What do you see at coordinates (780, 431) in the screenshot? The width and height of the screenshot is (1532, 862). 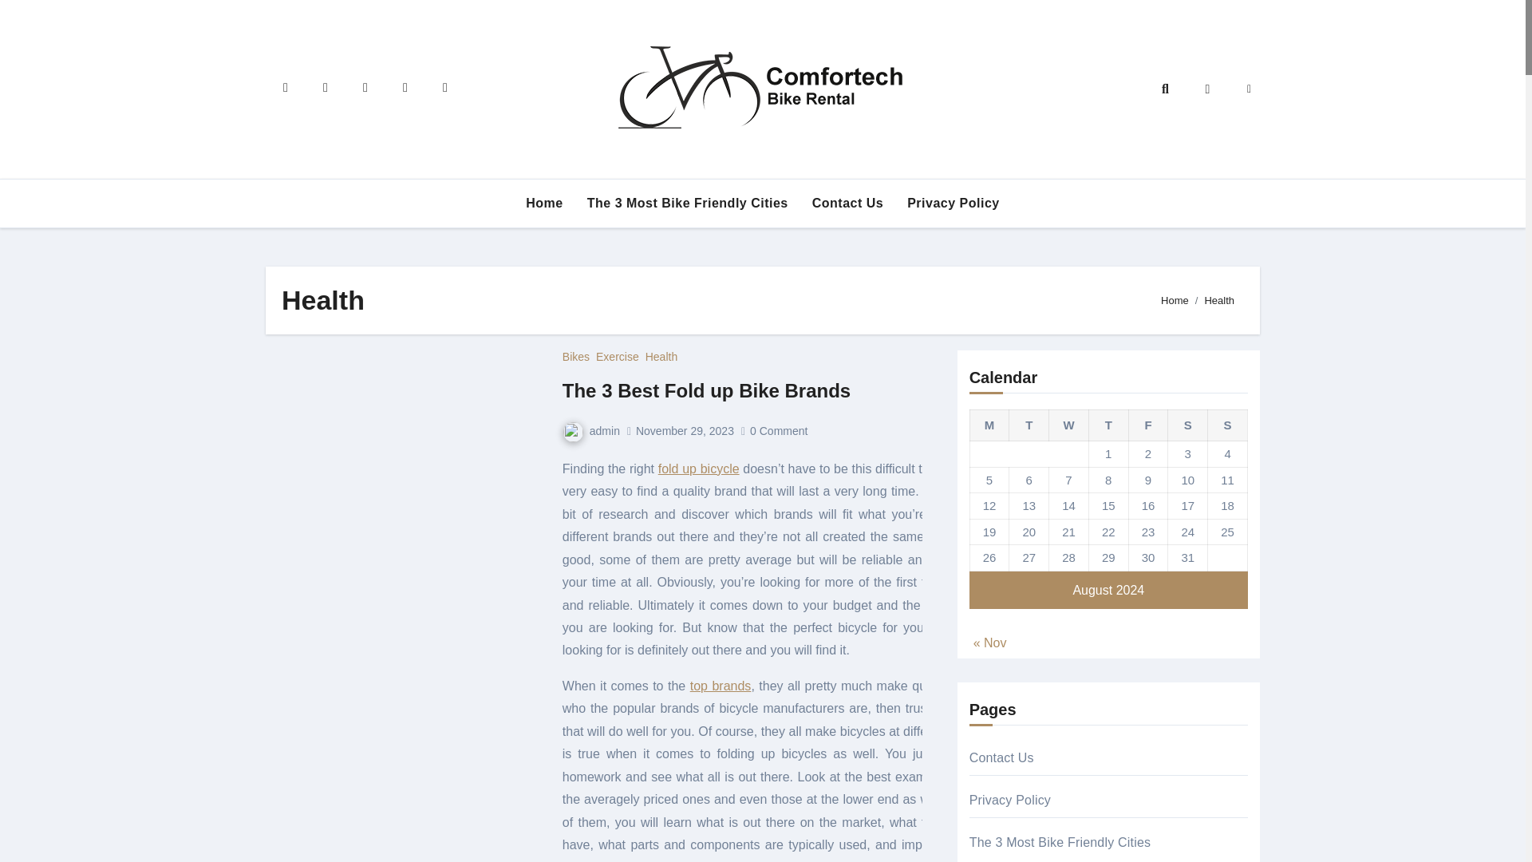 I see `0Comment` at bounding box center [780, 431].